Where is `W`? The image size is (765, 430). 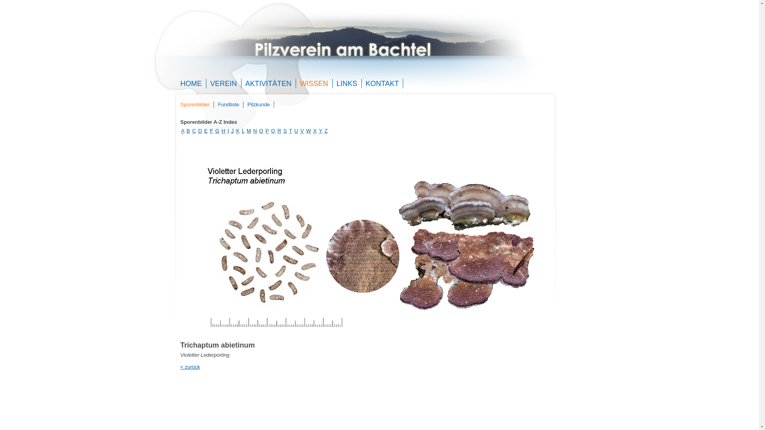
W is located at coordinates (308, 131).